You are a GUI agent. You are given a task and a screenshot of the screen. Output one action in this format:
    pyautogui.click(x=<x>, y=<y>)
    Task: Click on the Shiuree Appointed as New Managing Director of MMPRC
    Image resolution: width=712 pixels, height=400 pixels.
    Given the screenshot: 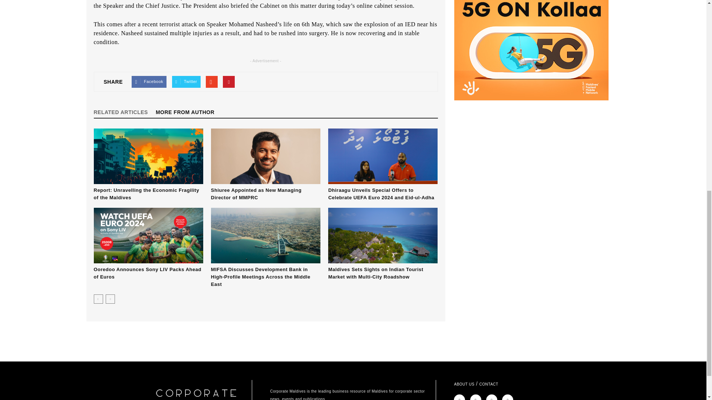 What is the action you would take?
    pyautogui.click(x=256, y=194)
    